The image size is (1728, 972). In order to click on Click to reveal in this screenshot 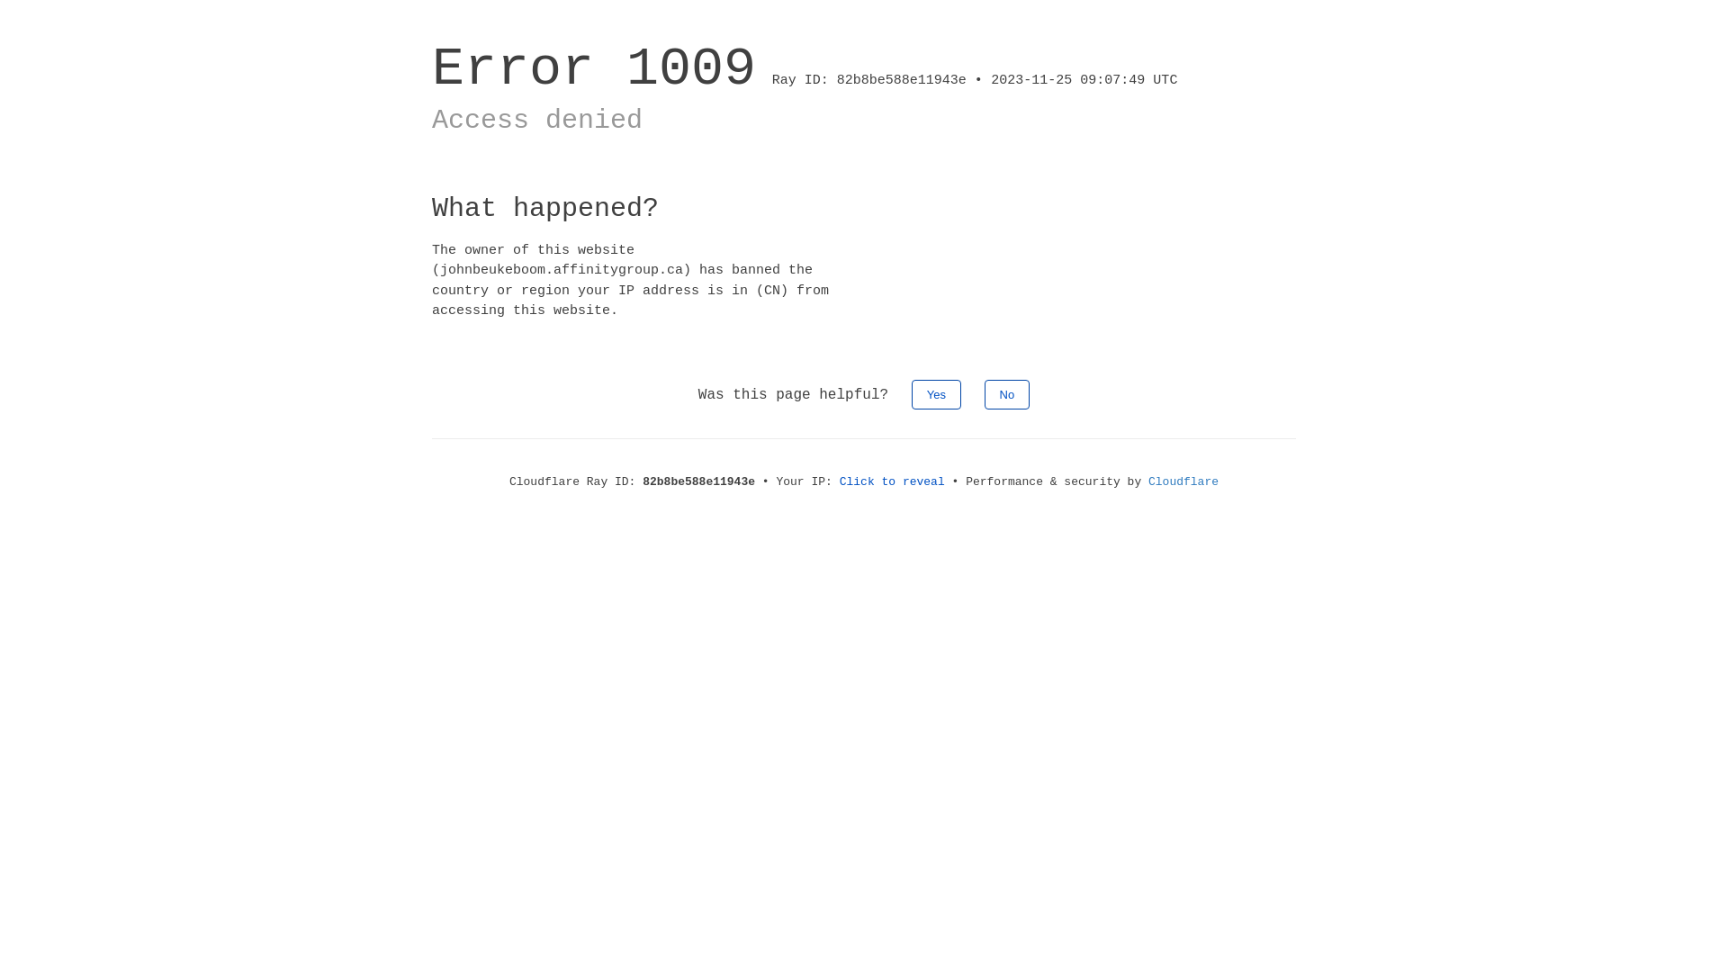, I will do `click(893, 482)`.